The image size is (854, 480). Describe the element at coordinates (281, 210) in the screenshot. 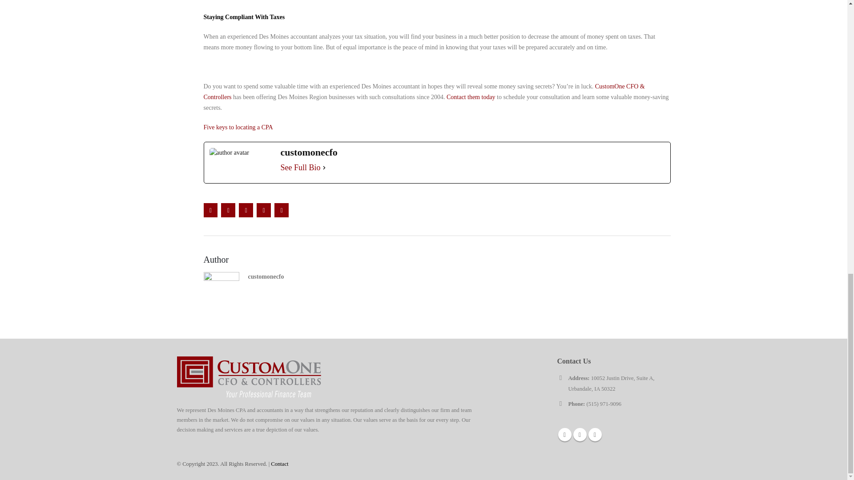

I see `Email` at that location.